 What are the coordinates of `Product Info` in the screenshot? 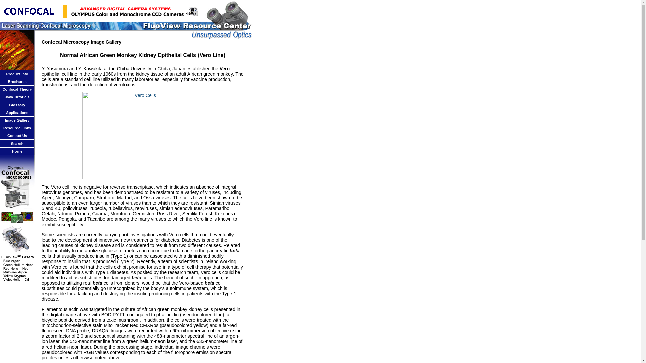 It's located at (17, 74).